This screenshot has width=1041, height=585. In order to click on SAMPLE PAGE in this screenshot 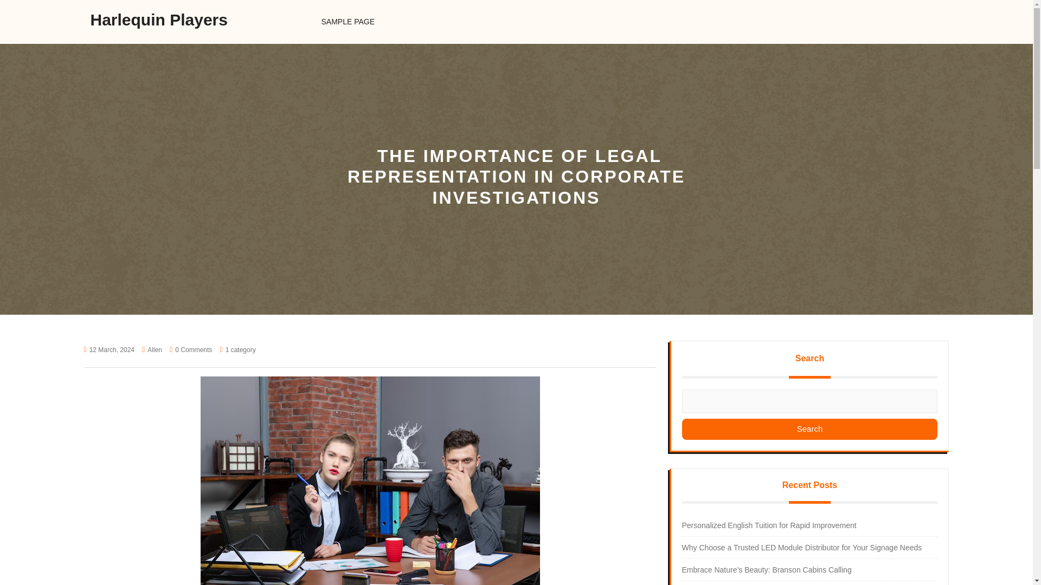, I will do `click(348, 22)`.